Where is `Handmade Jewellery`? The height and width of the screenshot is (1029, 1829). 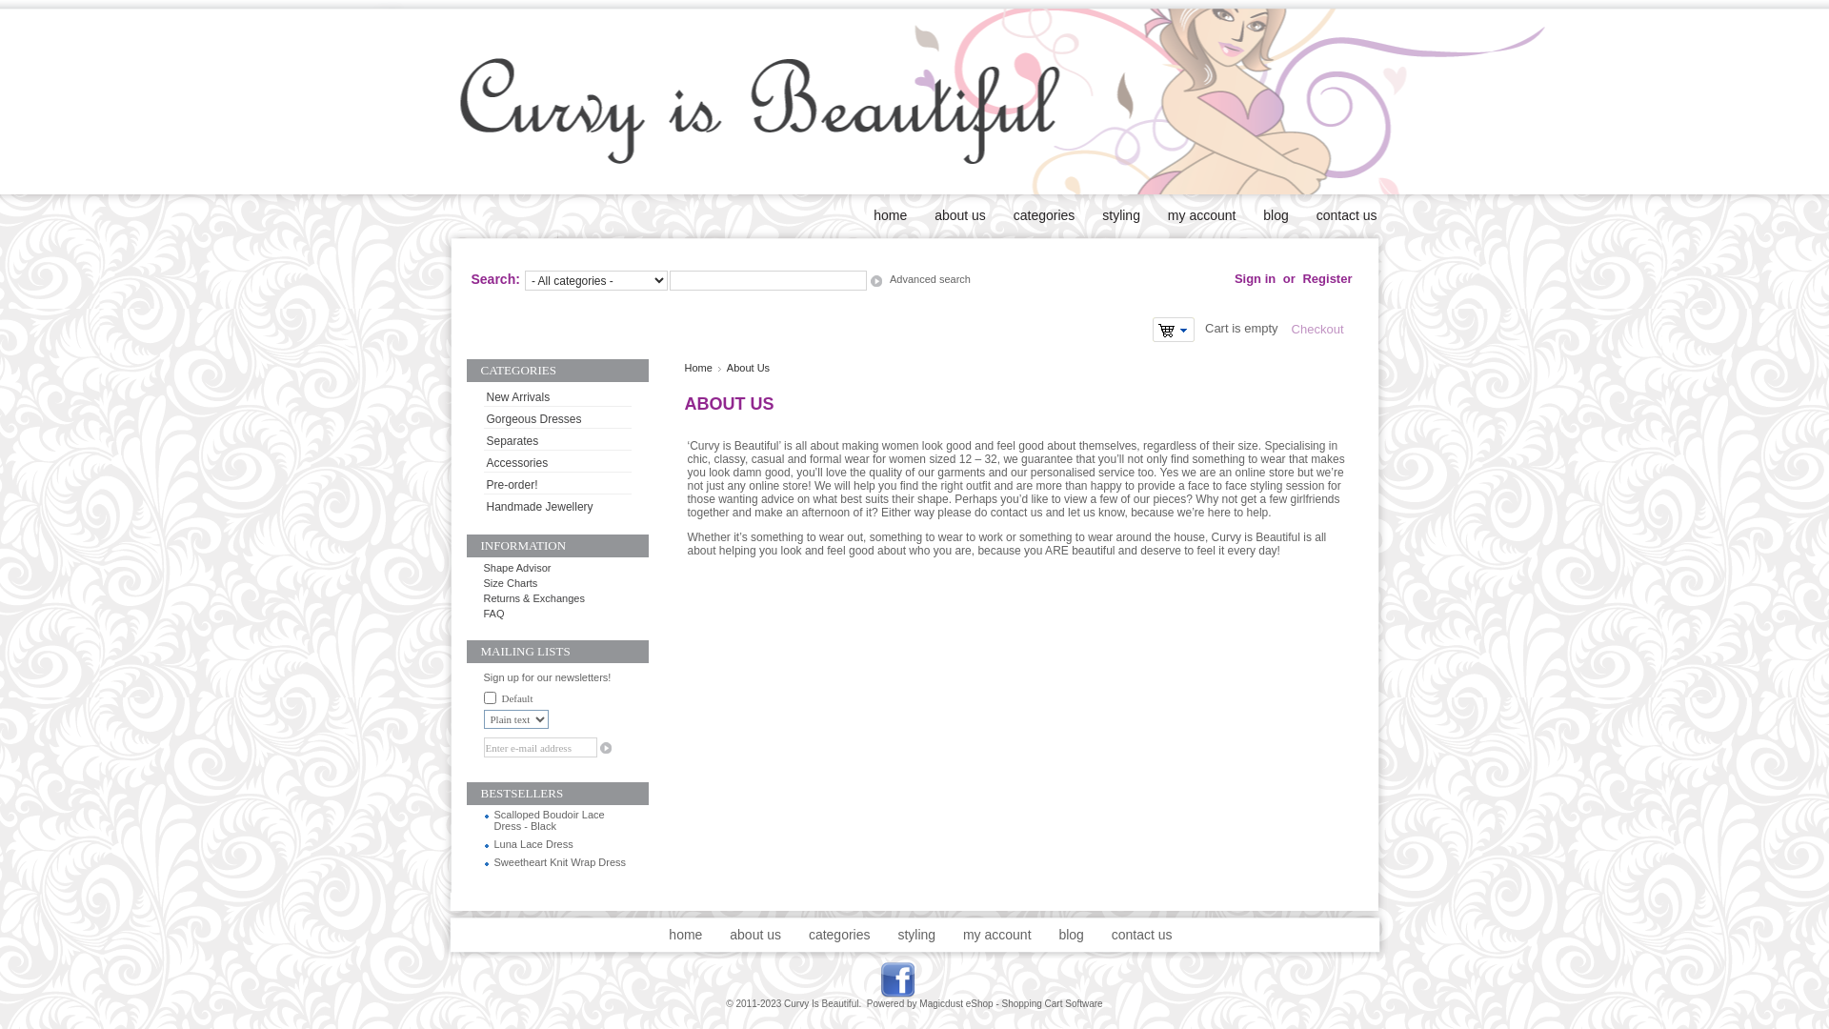
Handmade Jewellery is located at coordinates (558, 505).